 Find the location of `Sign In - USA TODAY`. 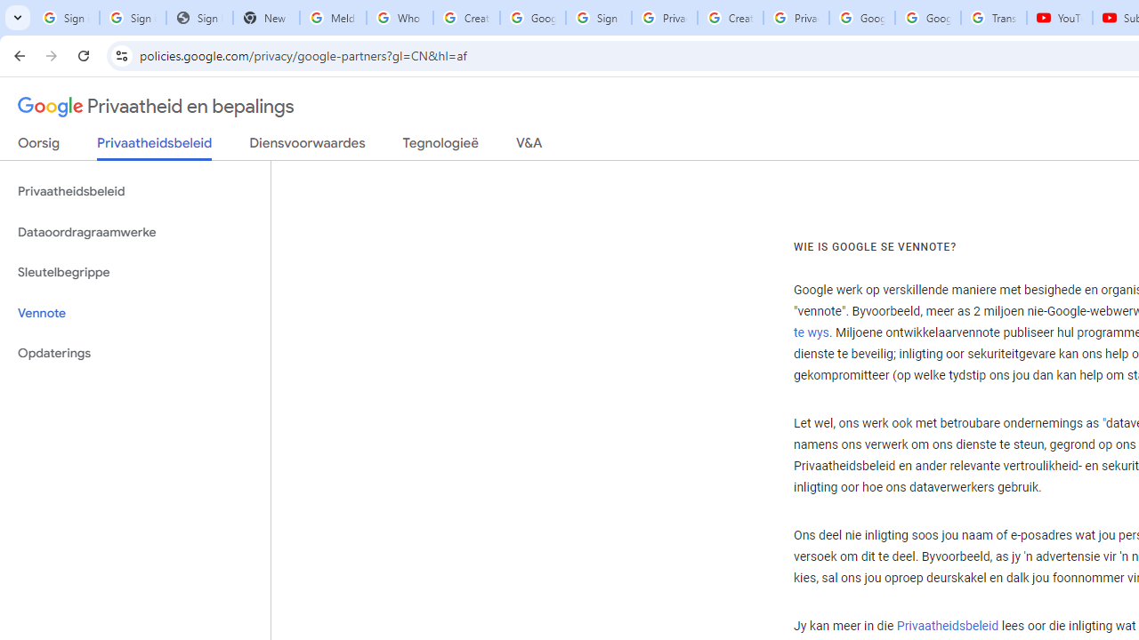

Sign In - USA TODAY is located at coordinates (199, 18).